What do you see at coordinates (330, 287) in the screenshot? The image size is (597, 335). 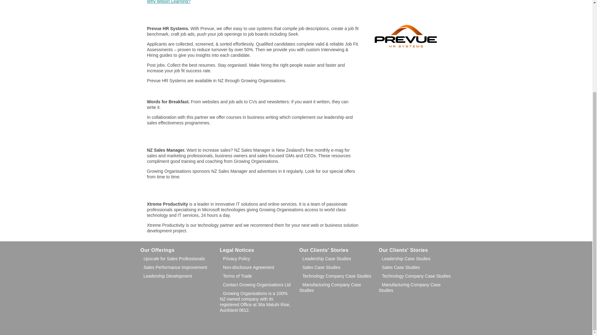 I see `Manufacturing Company Case Studies` at bounding box center [330, 287].